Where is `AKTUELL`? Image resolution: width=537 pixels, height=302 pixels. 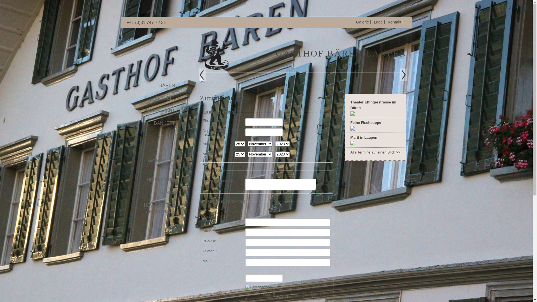
AKTUELL is located at coordinates (152, 99).